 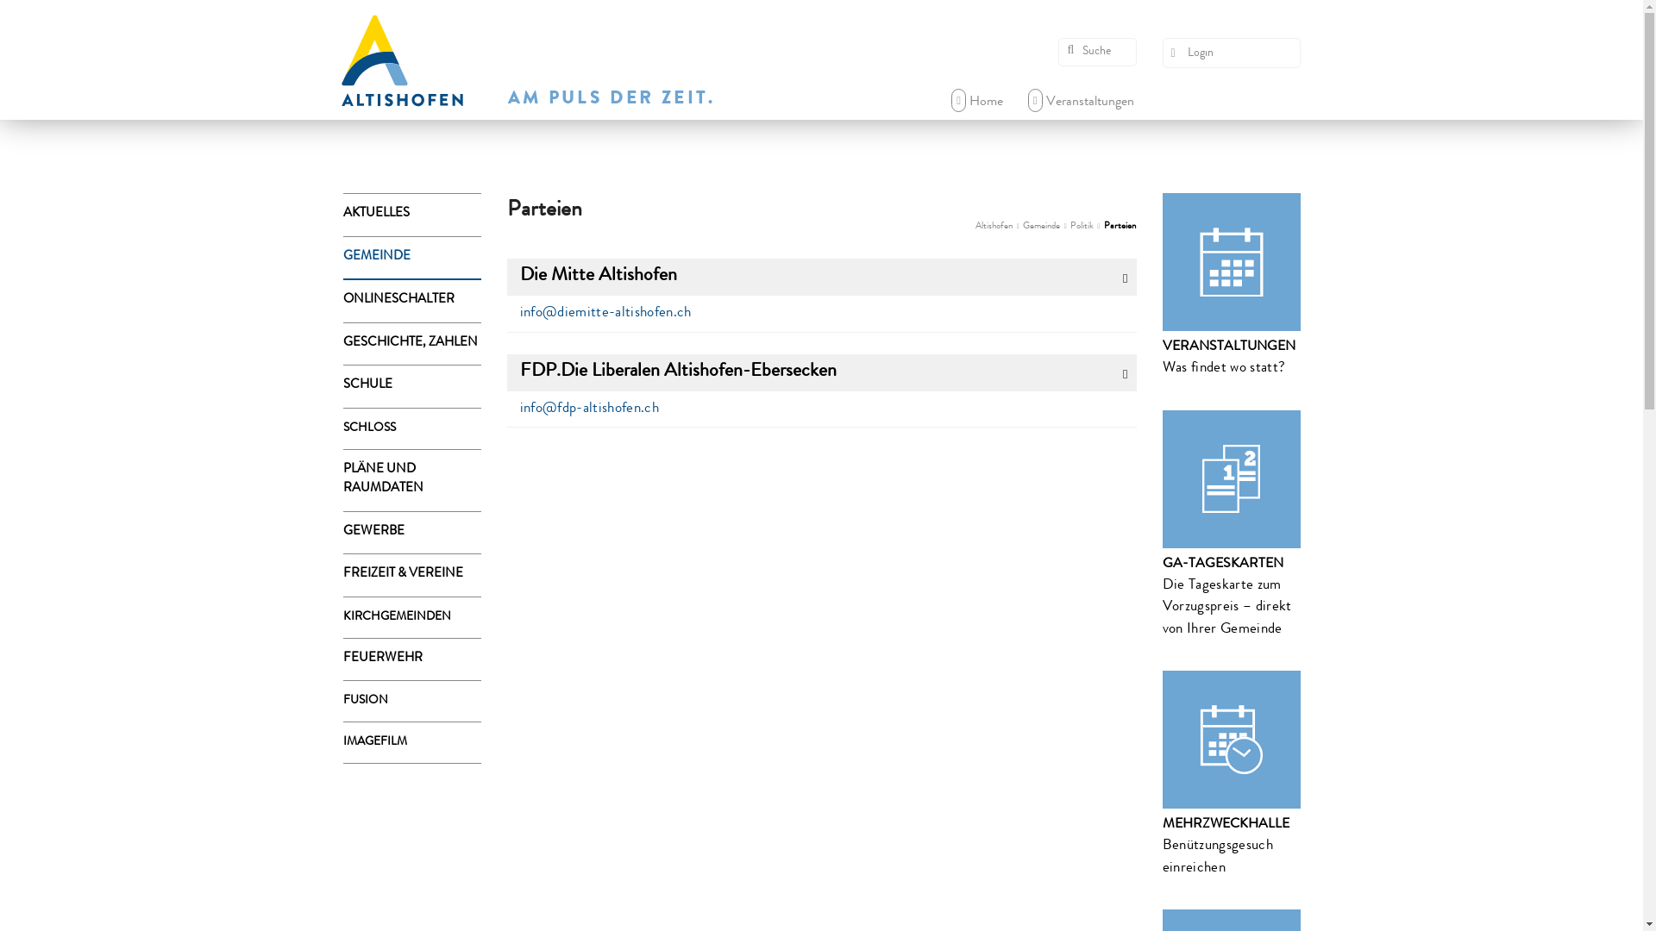 I want to click on Die Mitte Altishofen, so click(x=822, y=278).